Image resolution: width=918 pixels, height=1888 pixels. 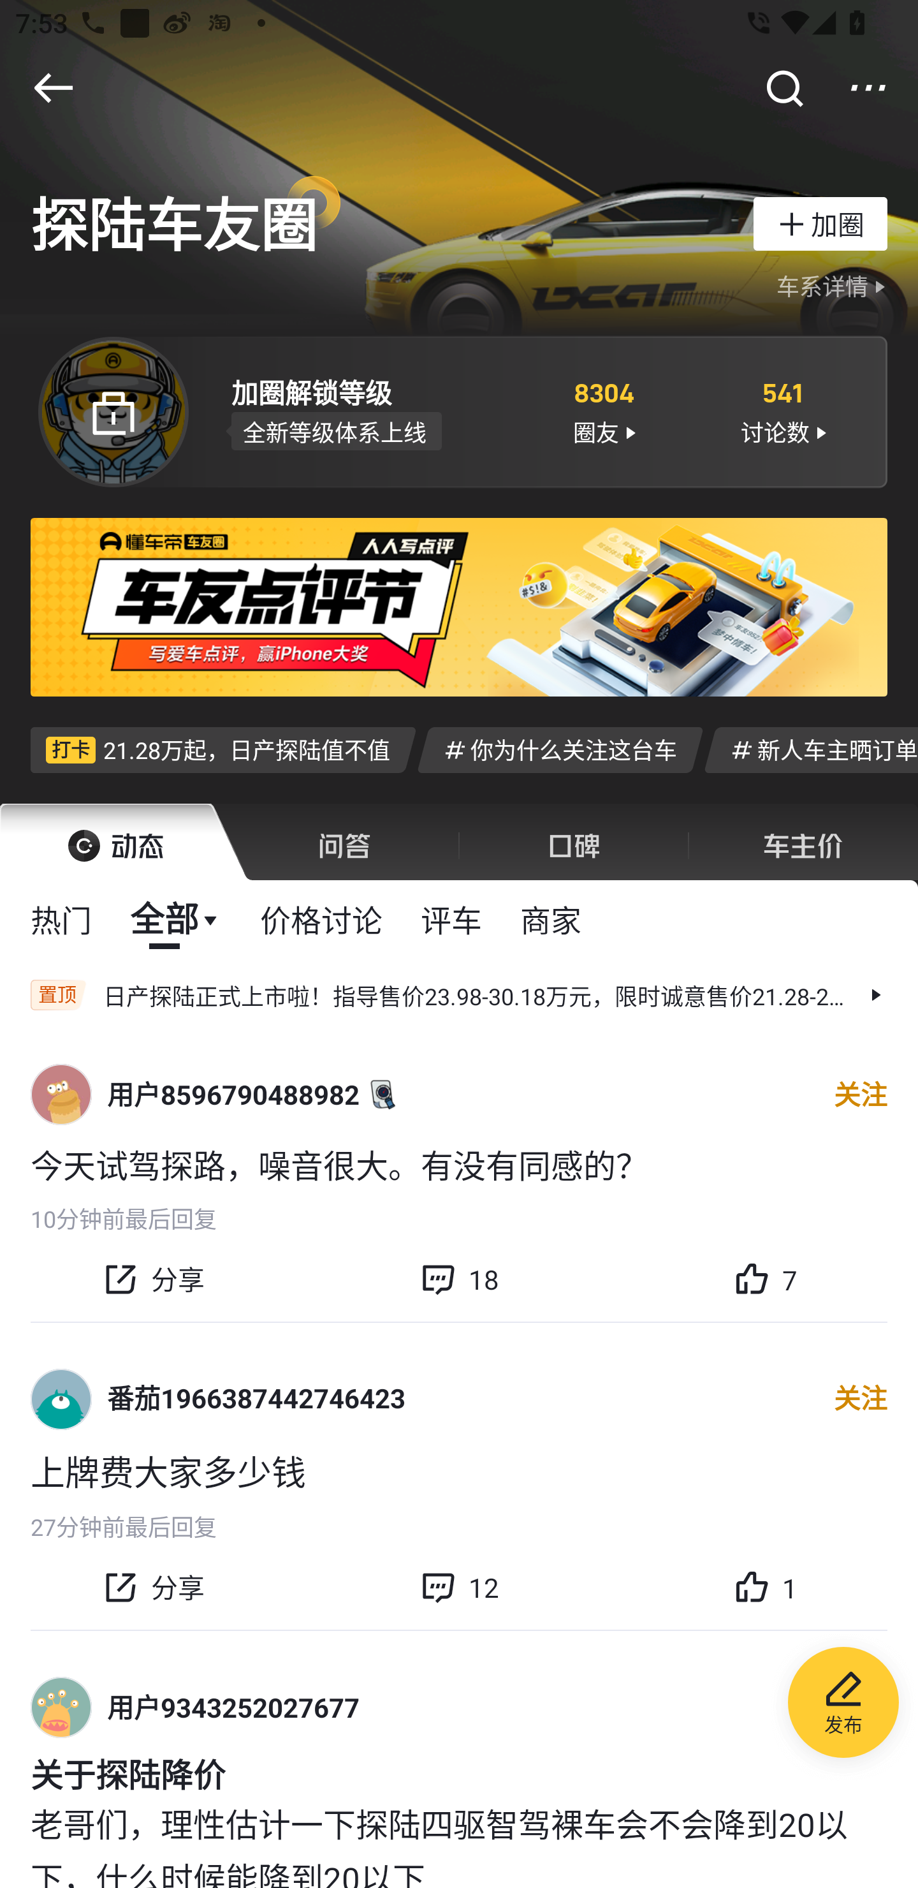 What do you see at coordinates (233, 1095) in the screenshot?
I see `用户8596790488982` at bounding box center [233, 1095].